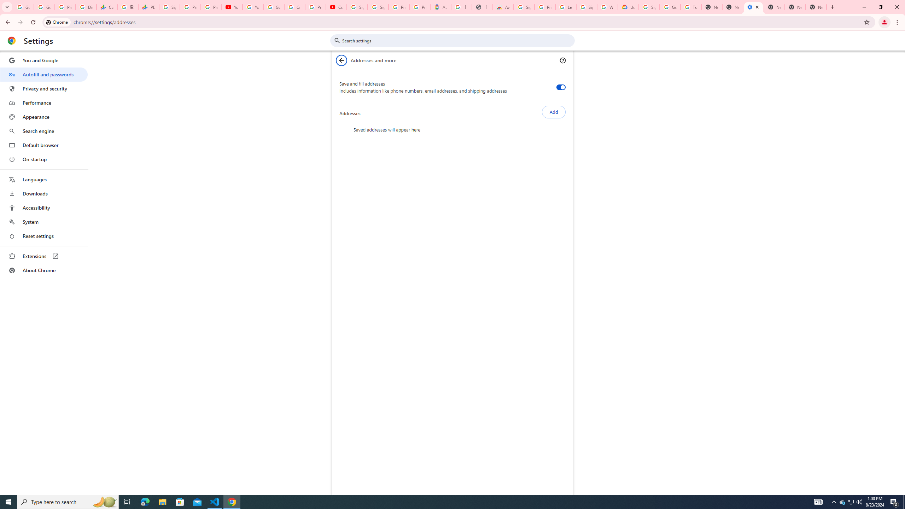 Image resolution: width=905 pixels, height=509 pixels. I want to click on Atour Hotel - Google hotels, so click(440, 7).